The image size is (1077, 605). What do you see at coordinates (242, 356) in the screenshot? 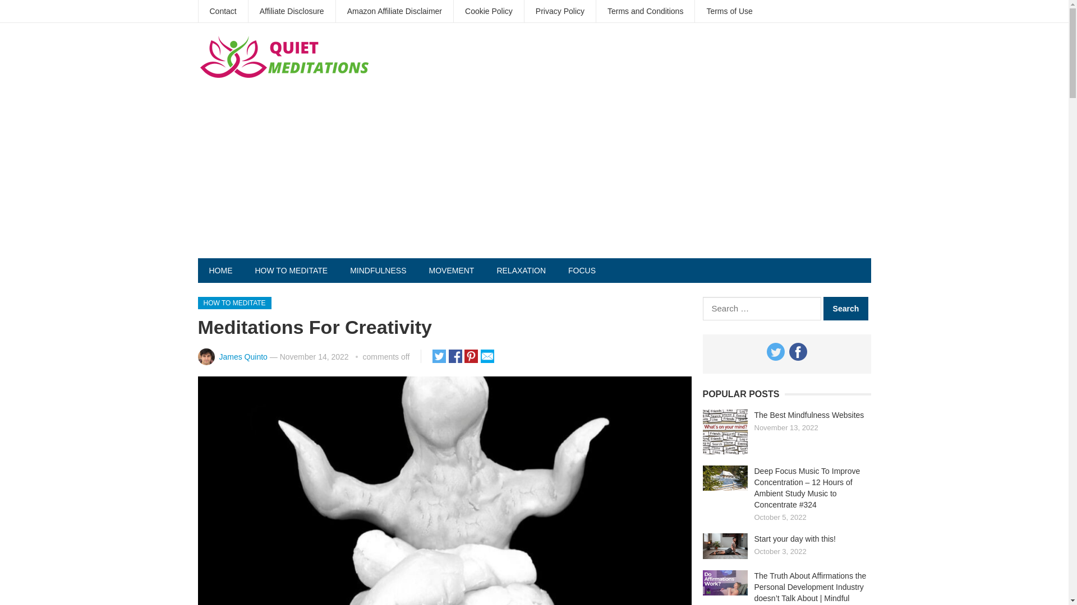
I see `James Quinto` at bounding box center [242, 356].